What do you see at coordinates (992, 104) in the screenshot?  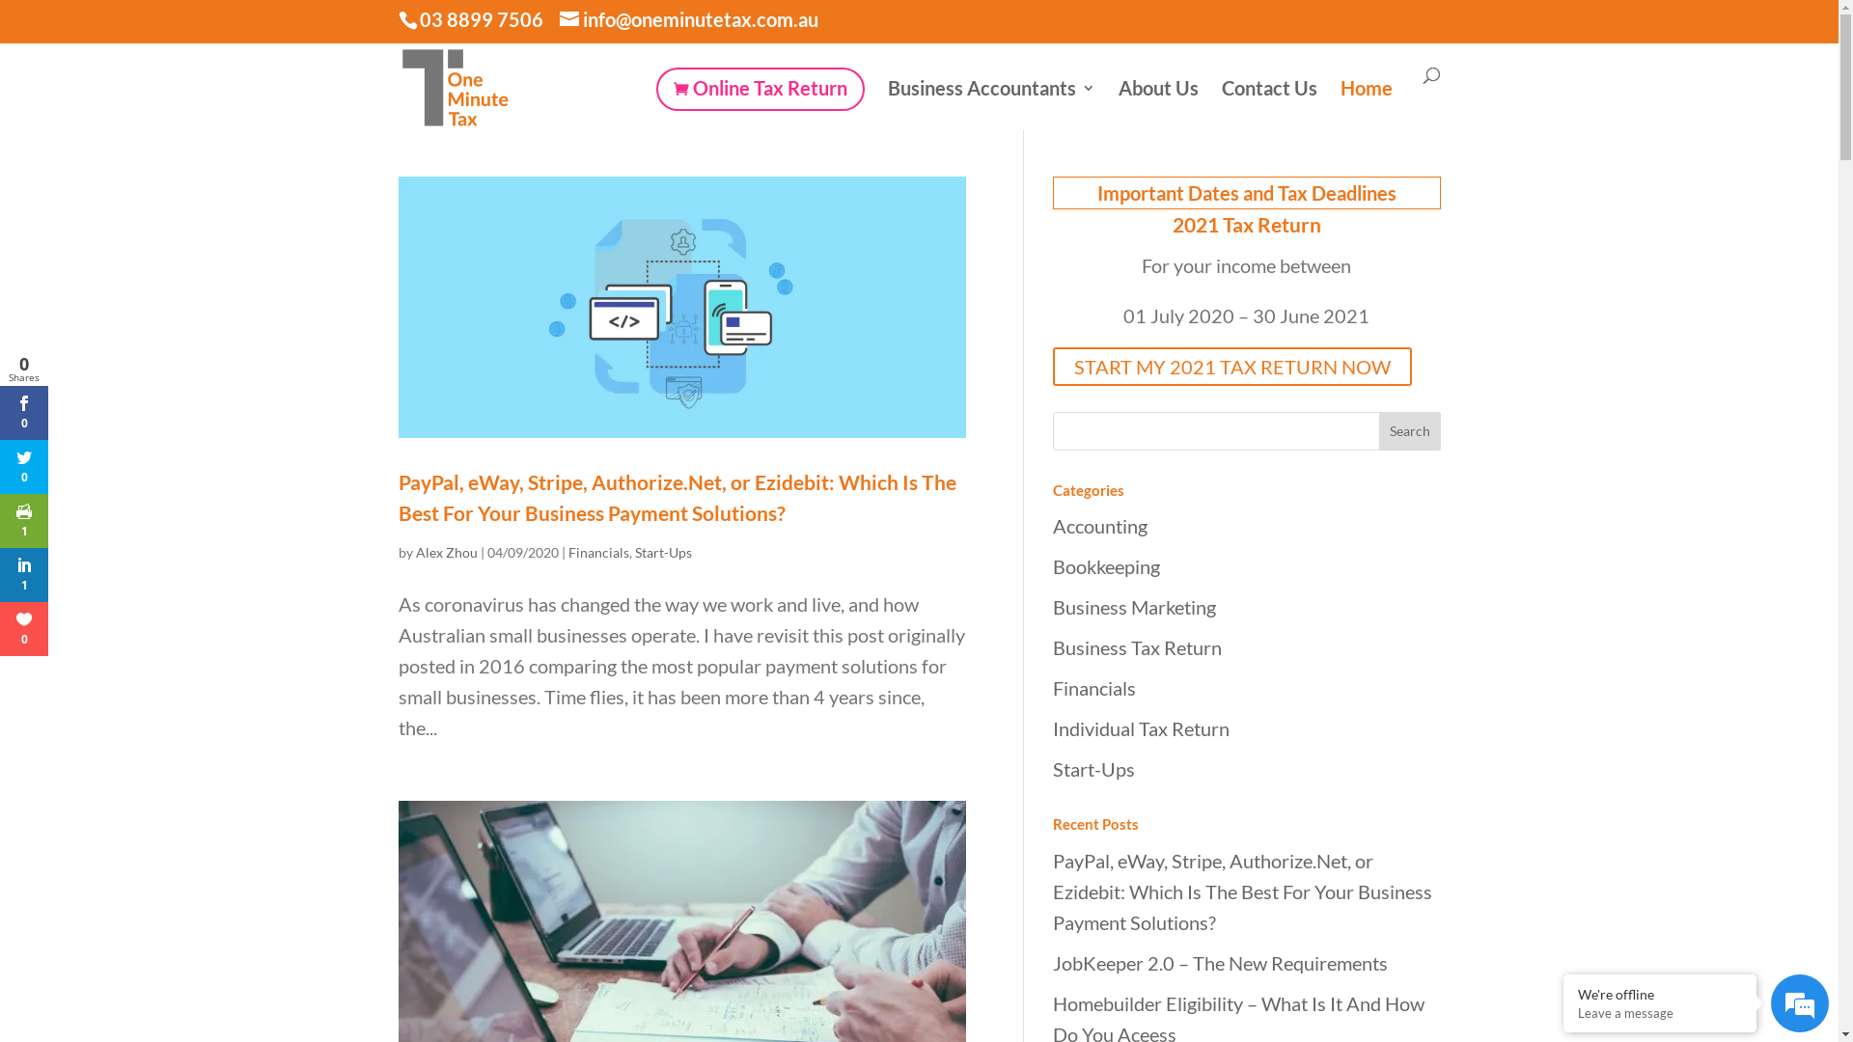 I see `Business Accountants` at bounding box center [992, 104].